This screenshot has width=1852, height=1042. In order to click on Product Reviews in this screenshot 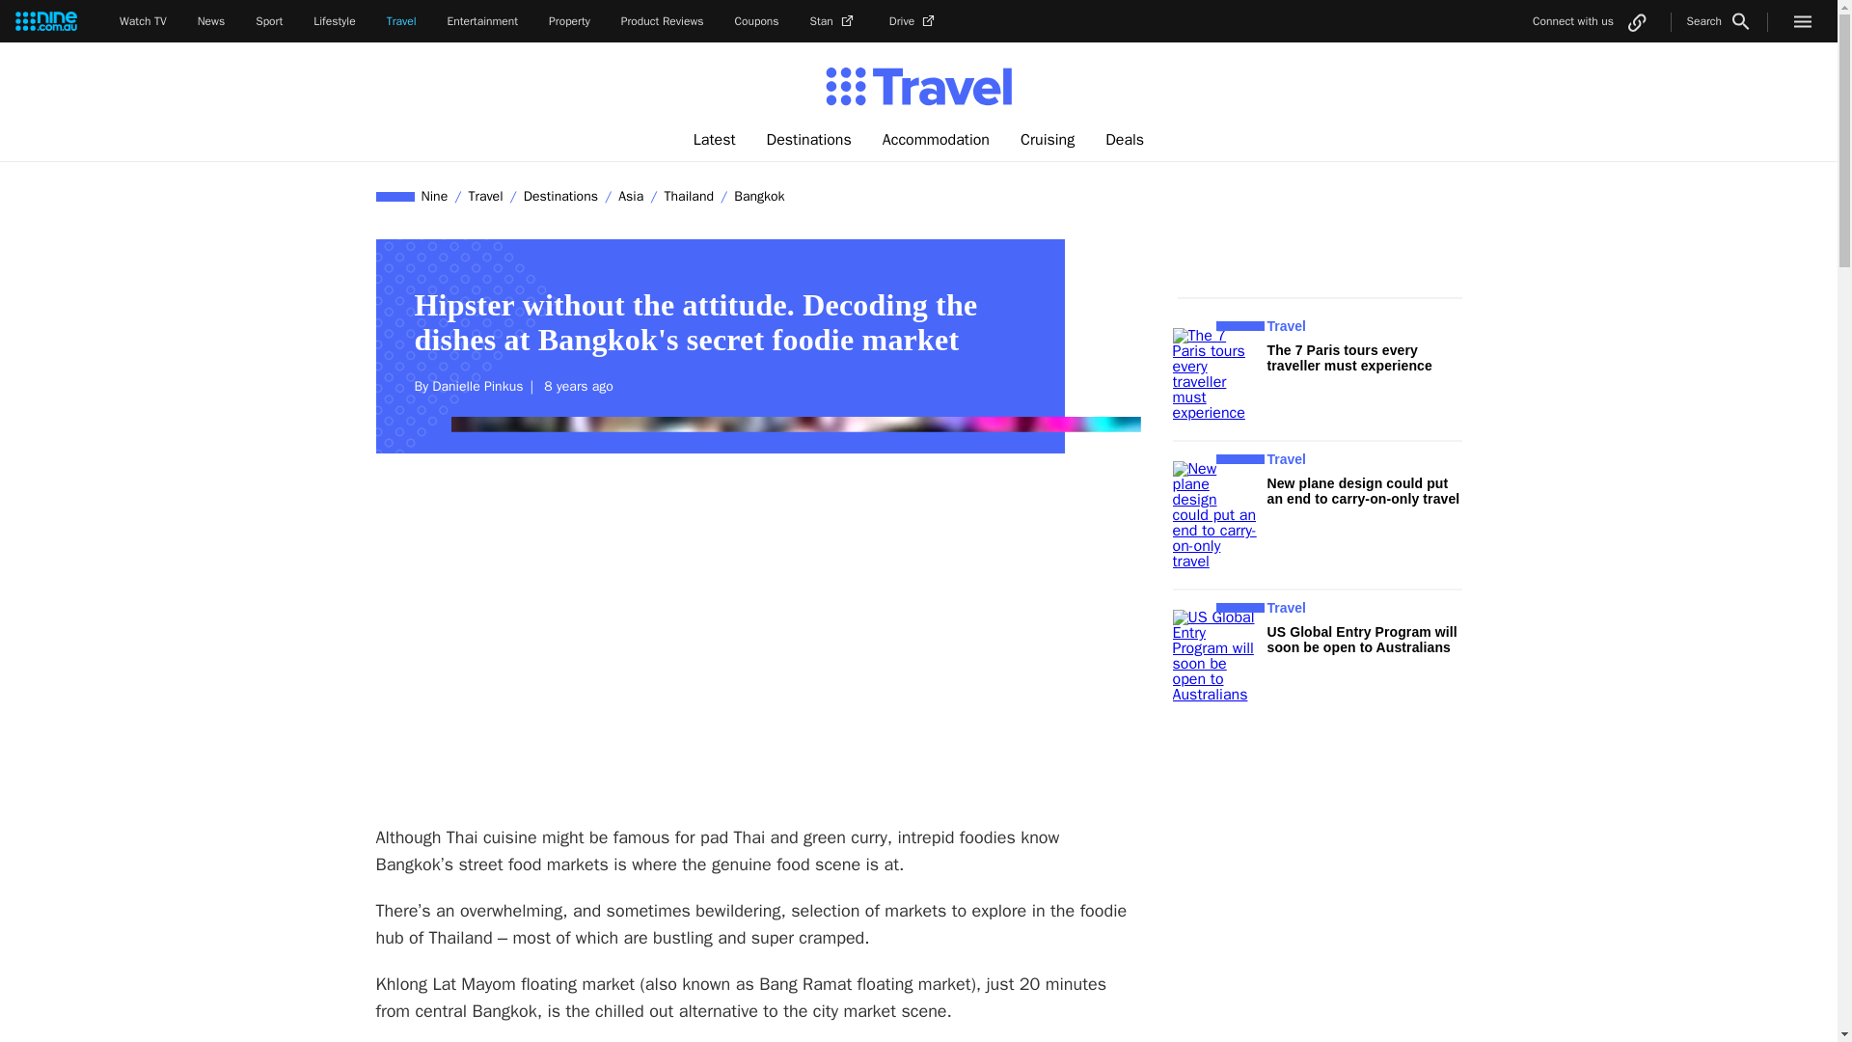, I will do `click(662, 21)`.